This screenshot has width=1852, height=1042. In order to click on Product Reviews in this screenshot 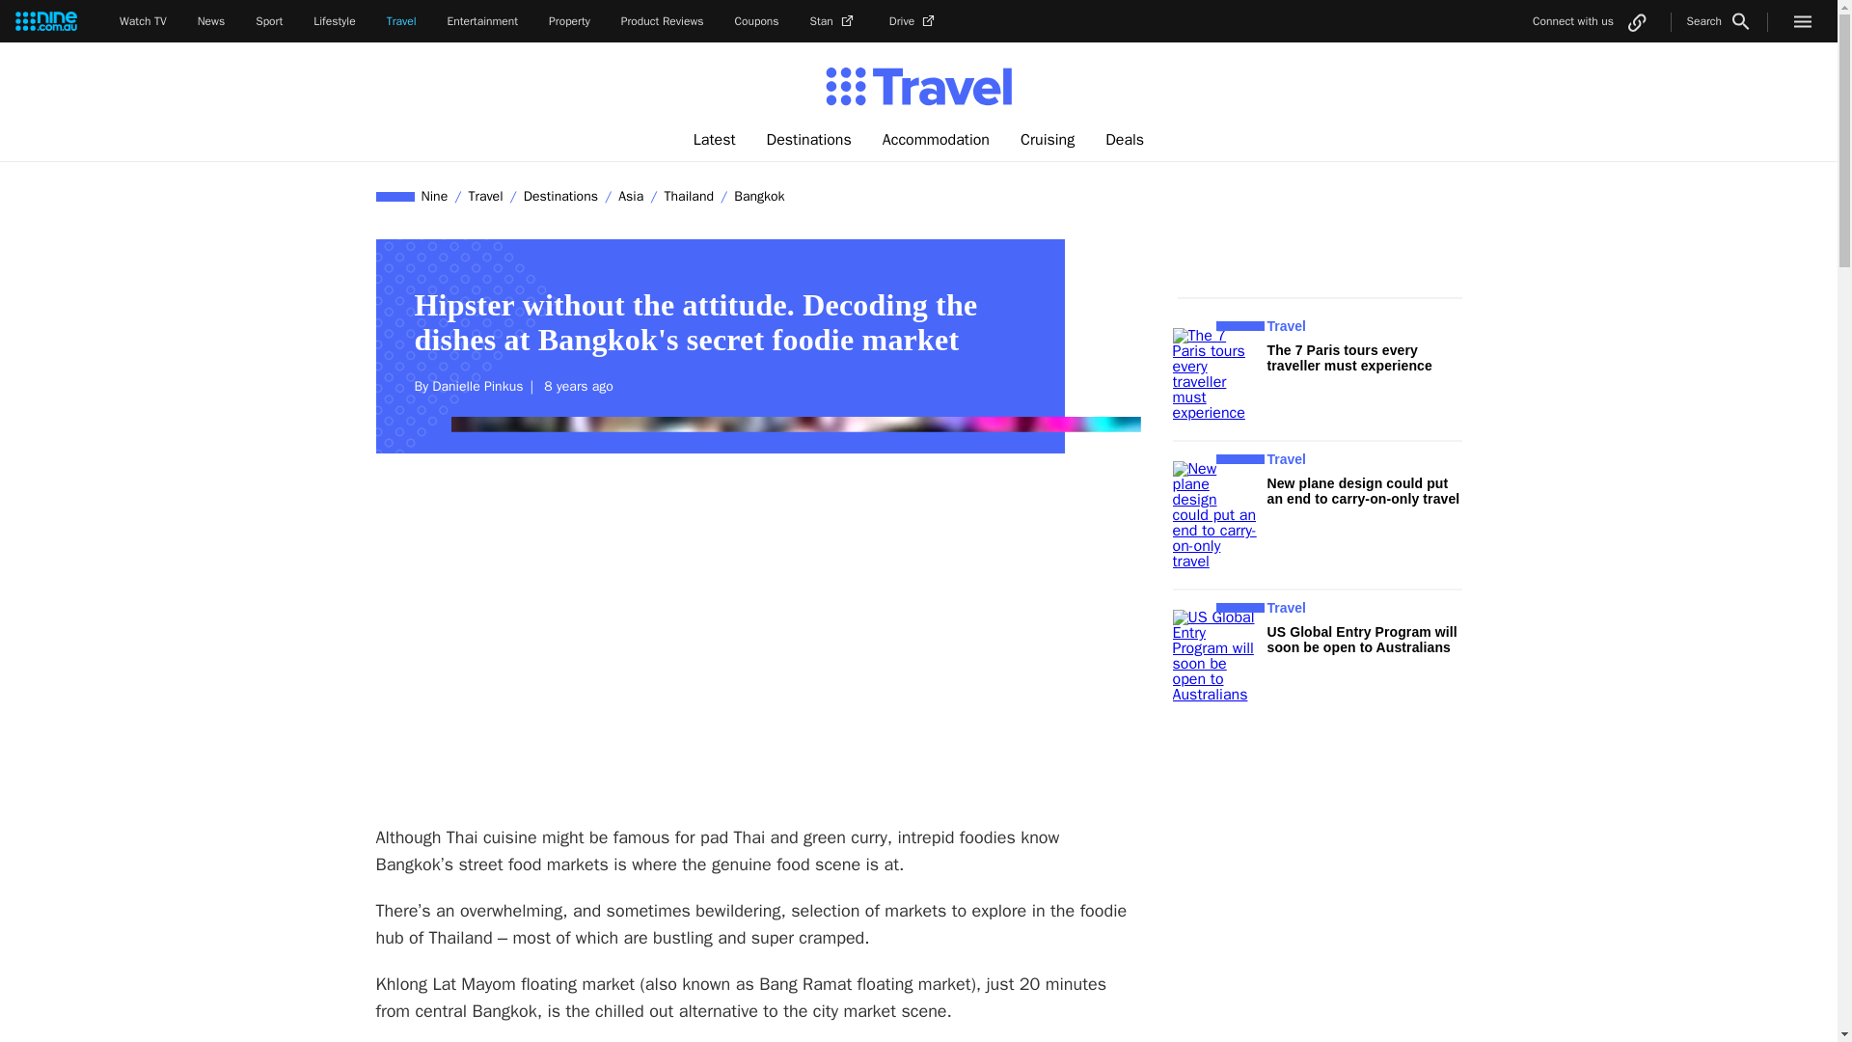, I will do `click(662, 21)`.